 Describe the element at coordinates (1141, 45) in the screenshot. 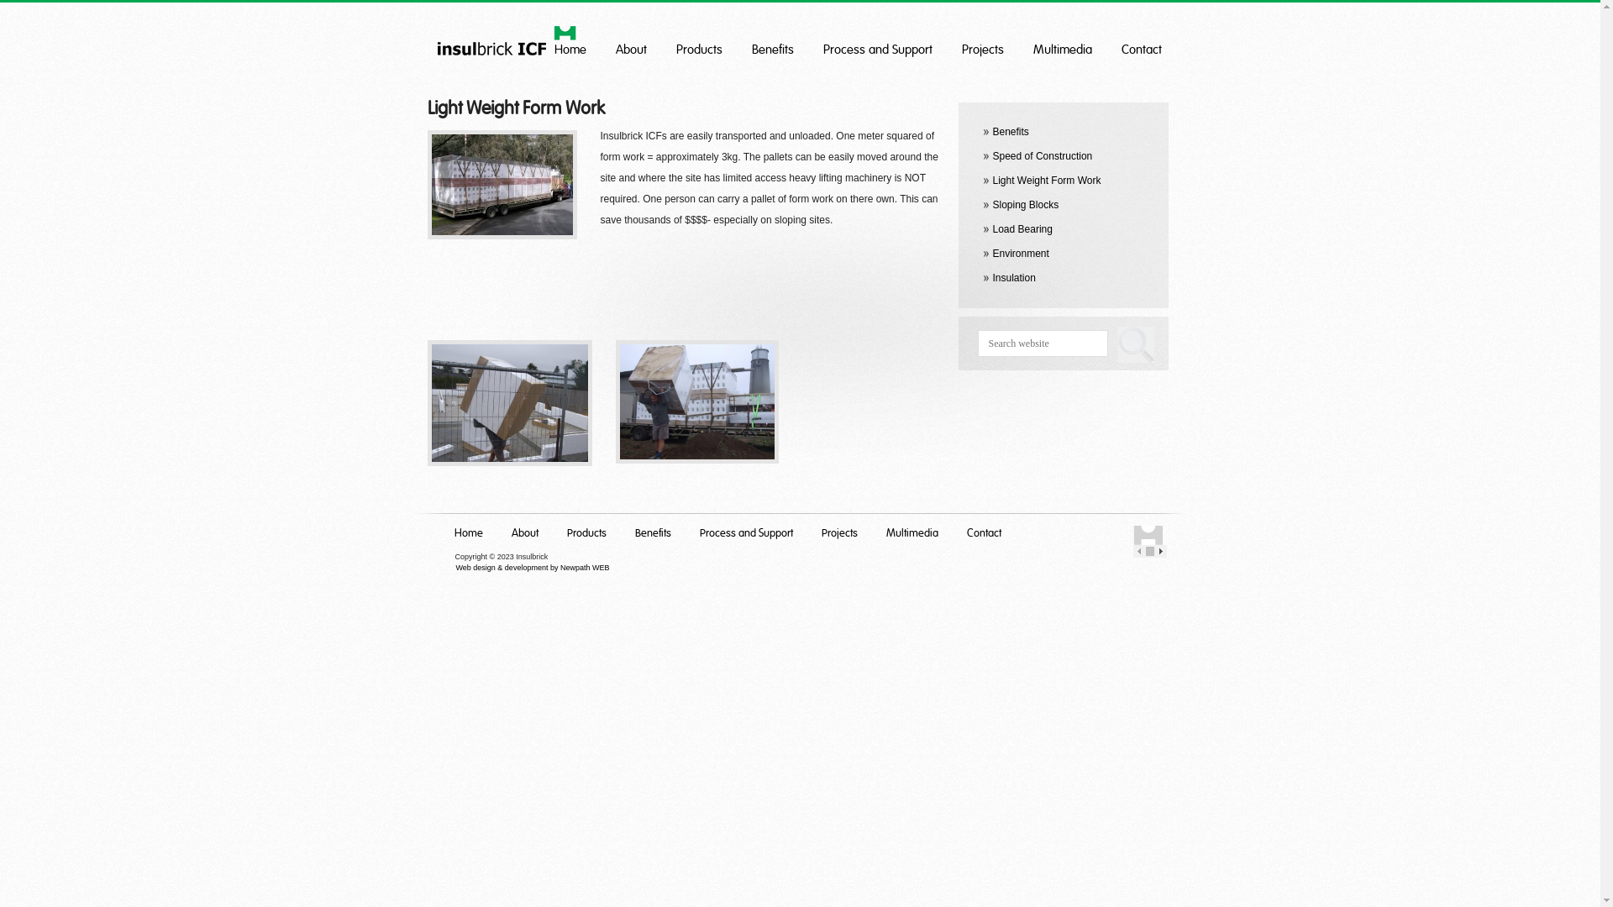

I see `Contact` at that location.